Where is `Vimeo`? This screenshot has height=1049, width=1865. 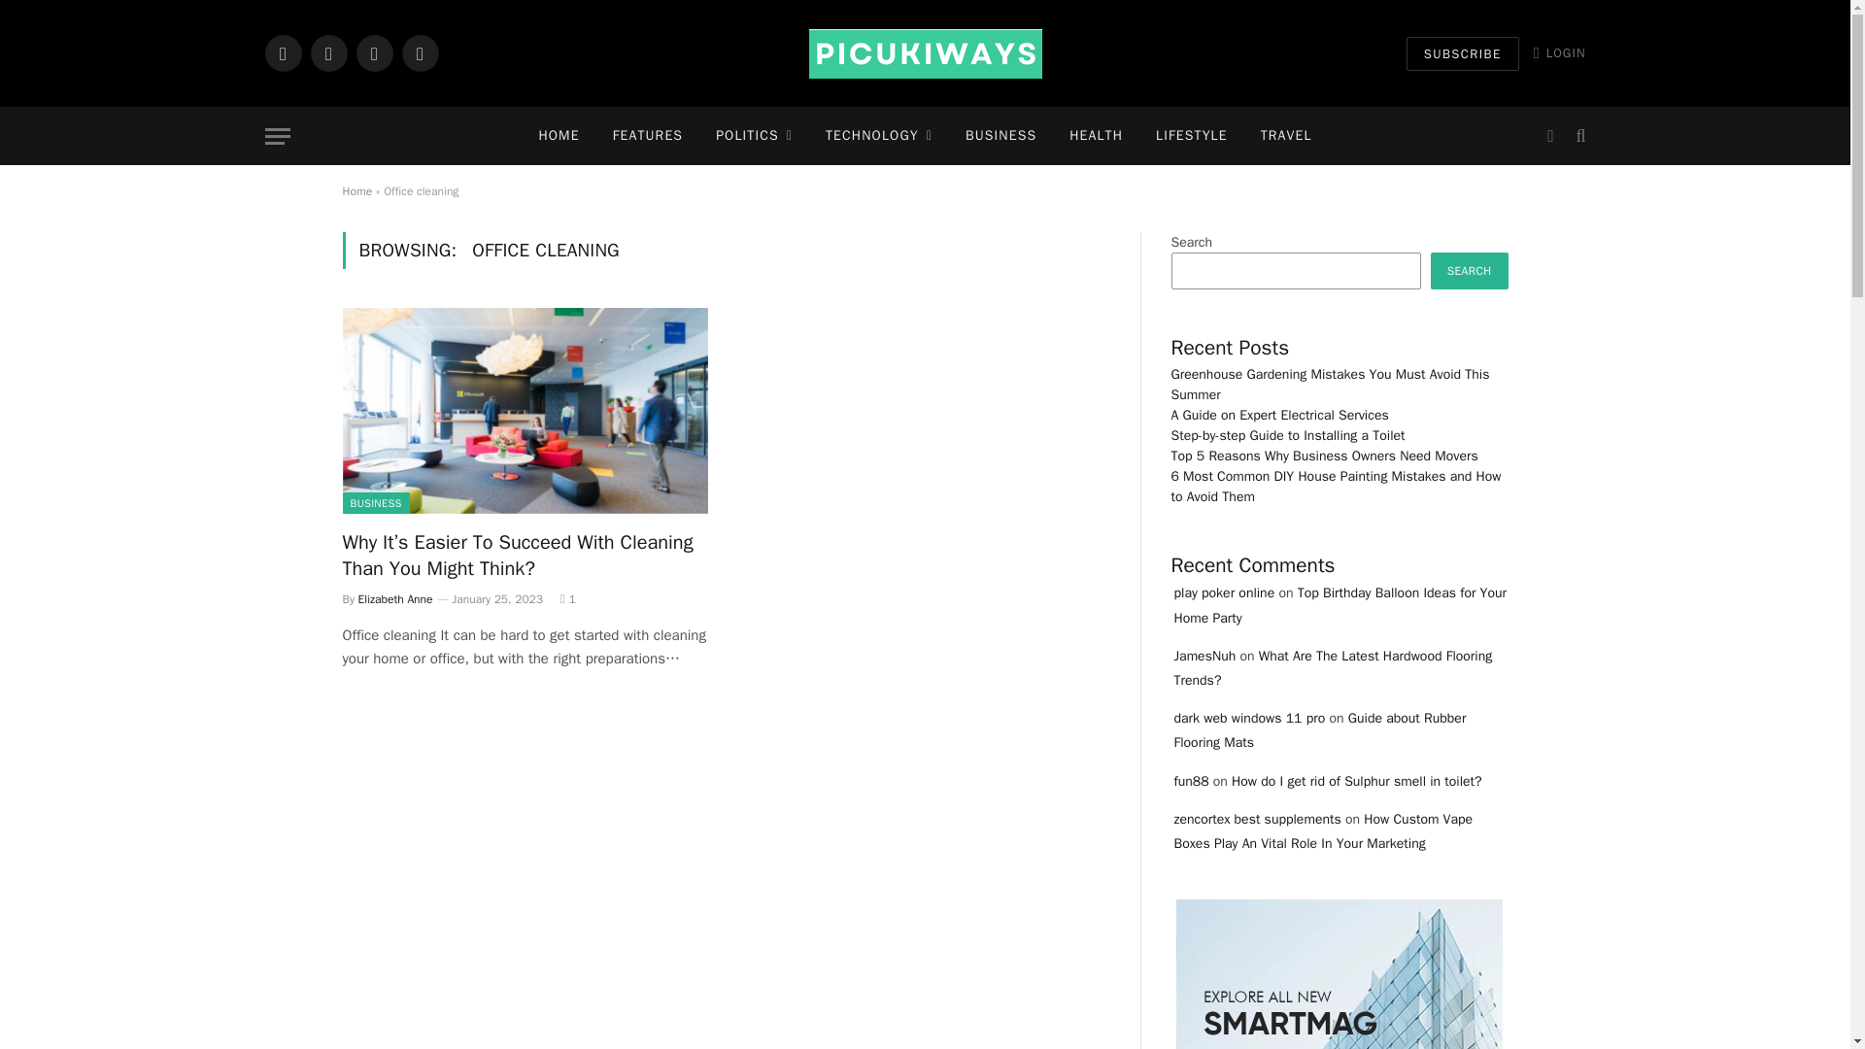
Vimeo is located at coordinates (420, 52).